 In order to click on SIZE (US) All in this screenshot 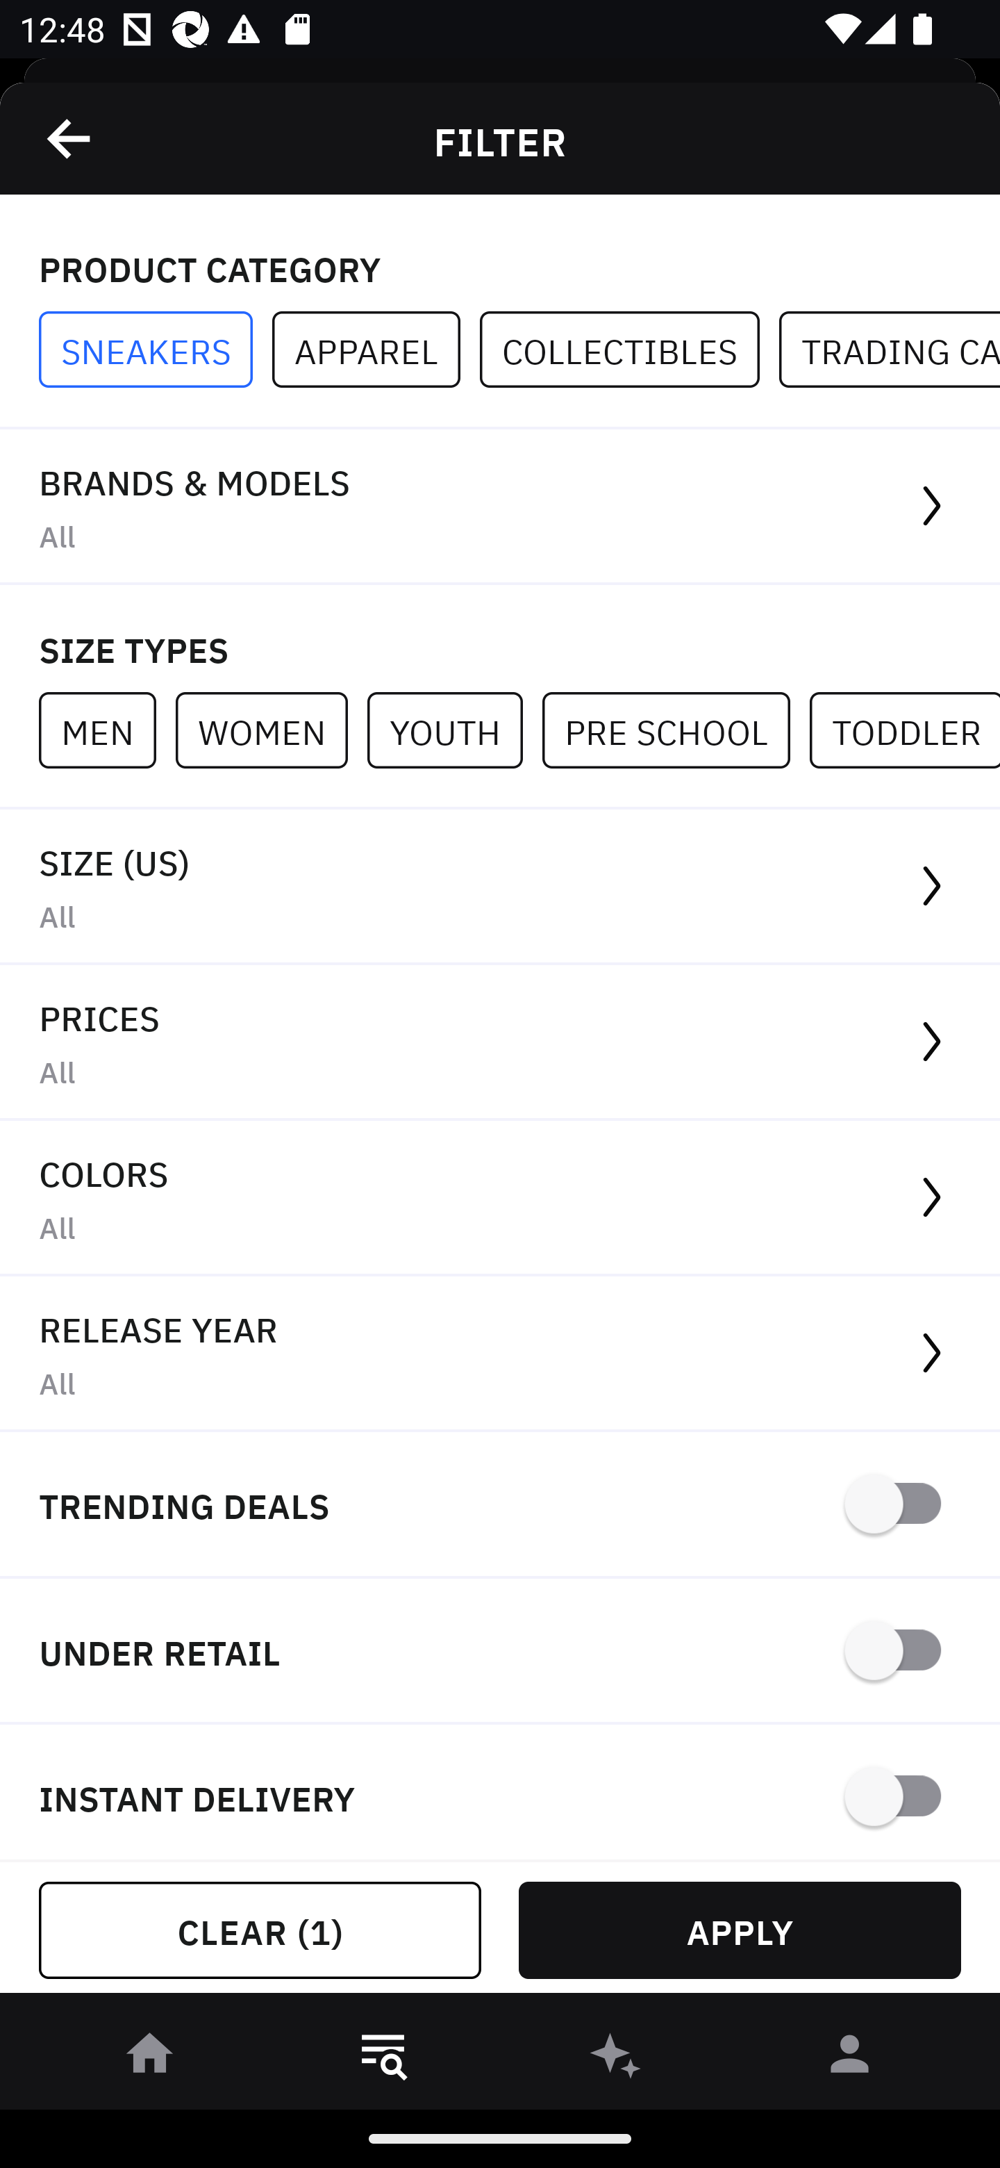, I will do `click(500, 887)`.